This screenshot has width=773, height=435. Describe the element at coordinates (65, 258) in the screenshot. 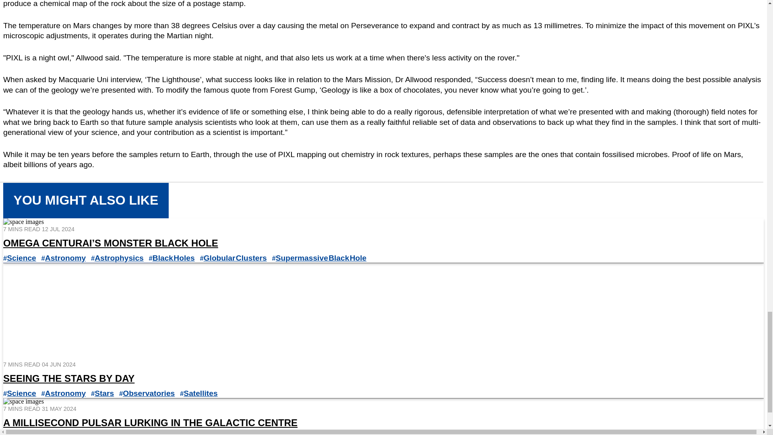

I see `Astronomy` at that location.